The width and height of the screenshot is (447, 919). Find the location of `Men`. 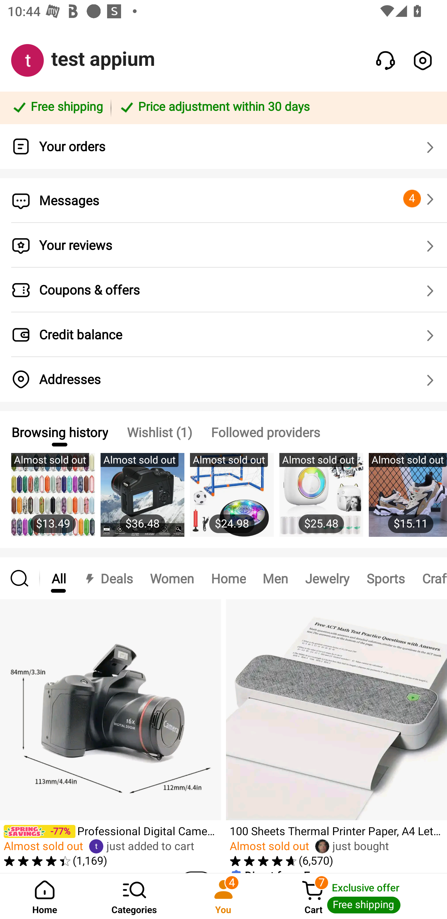

Men is located at coordinates (275, 578).